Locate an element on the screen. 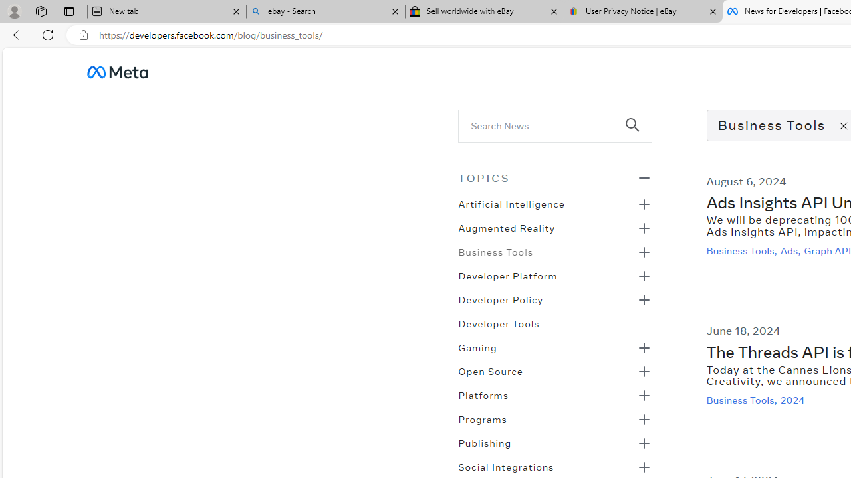  Workspaces is located at coordinates (41, 11).